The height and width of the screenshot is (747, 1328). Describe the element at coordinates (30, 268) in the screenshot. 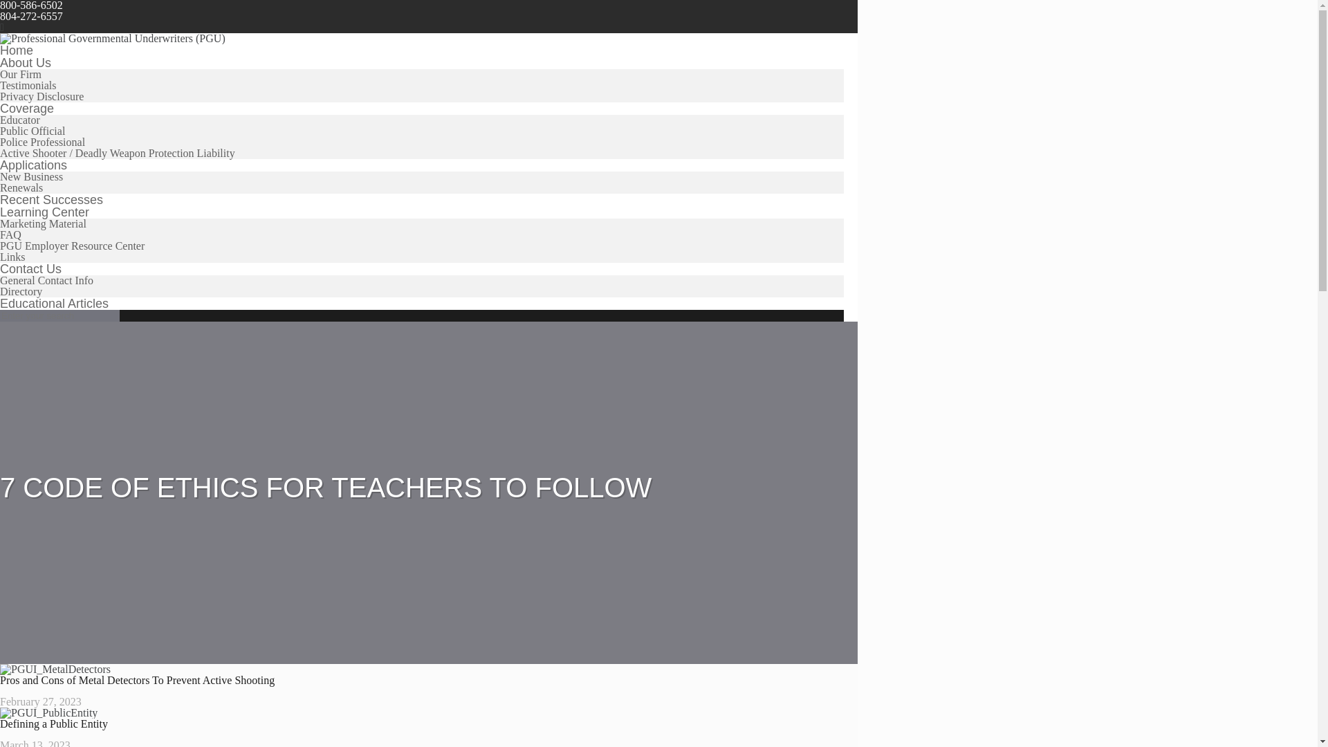

I see `Contact Us` at that location.